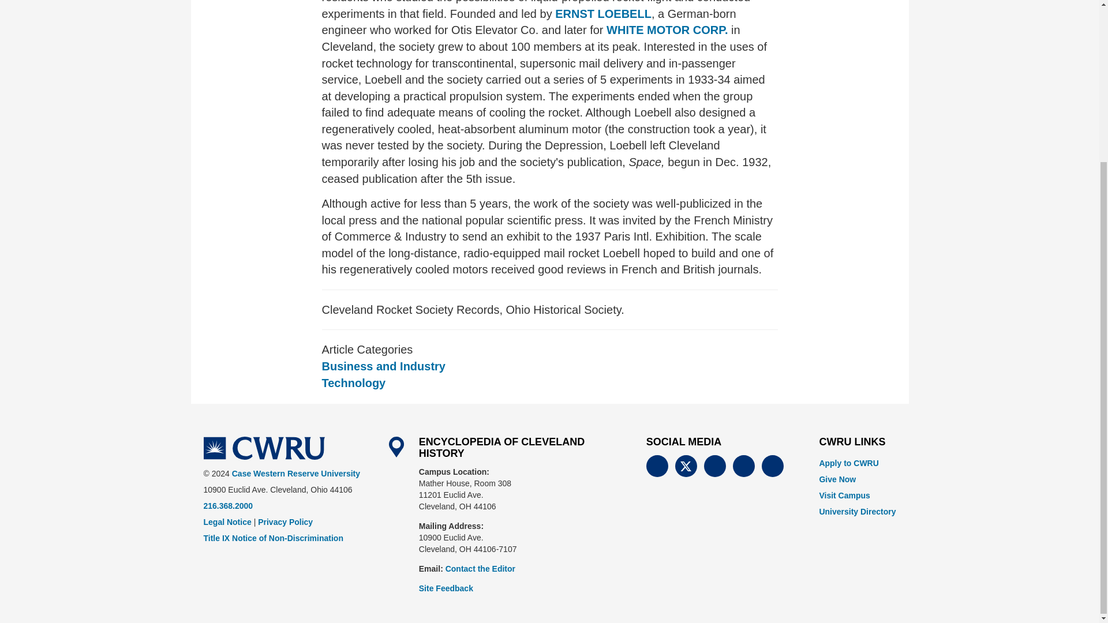 The width and height of the screenshot is (1108, 623). What do you see at coordinates (354, 383) in the screenshot?
I see `Technology` at bounding box center [354, 383].